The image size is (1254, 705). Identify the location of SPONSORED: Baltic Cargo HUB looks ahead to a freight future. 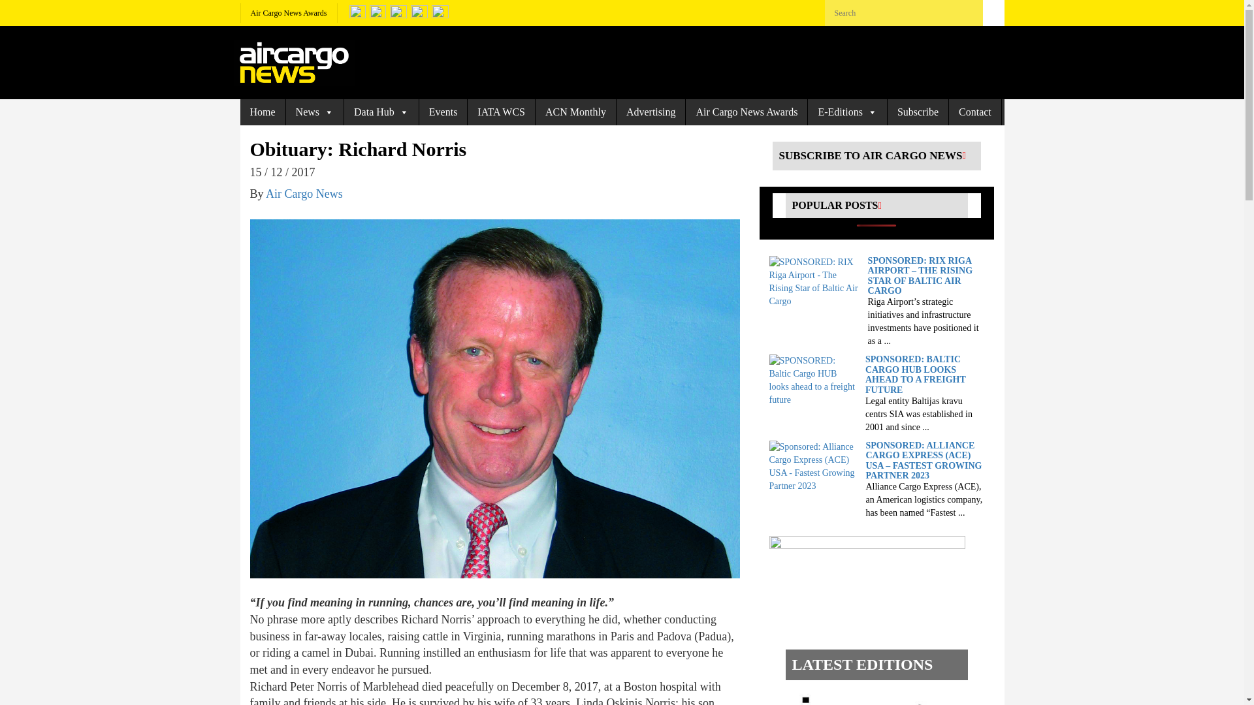
(814, 380).